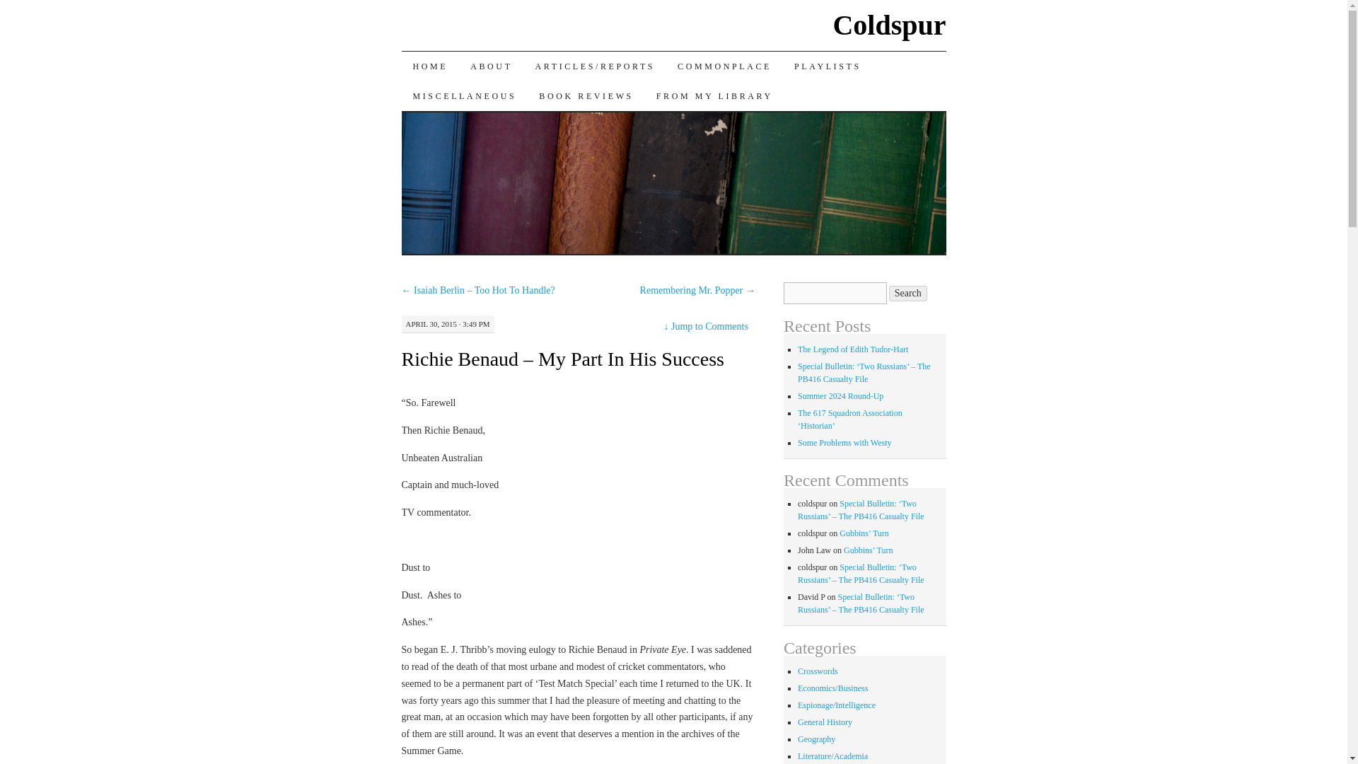 The width and height of the screenshot is (1358, 764). What do you see at coordinates (431, 66) in the screenshot?
I see `HOME` at bounding box center [431, 66].